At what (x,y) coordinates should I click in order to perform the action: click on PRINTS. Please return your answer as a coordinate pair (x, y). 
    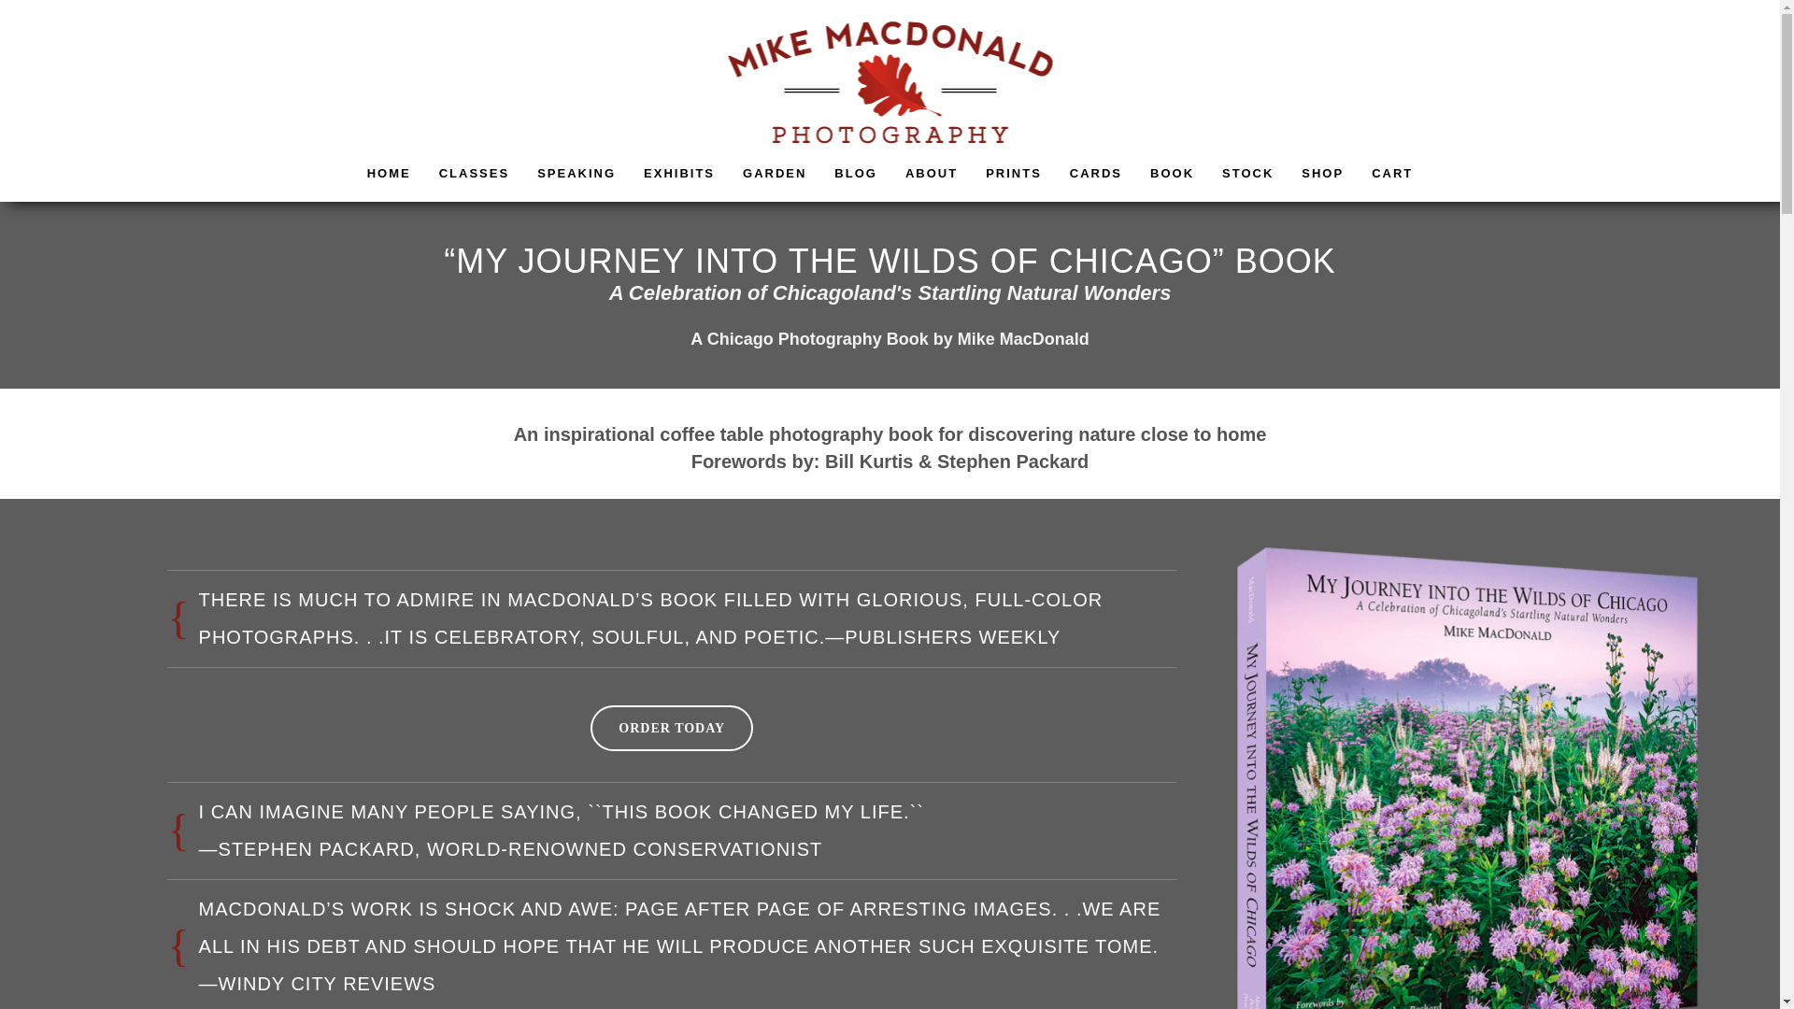
    Looking at the image, I should click on (1014, 174).